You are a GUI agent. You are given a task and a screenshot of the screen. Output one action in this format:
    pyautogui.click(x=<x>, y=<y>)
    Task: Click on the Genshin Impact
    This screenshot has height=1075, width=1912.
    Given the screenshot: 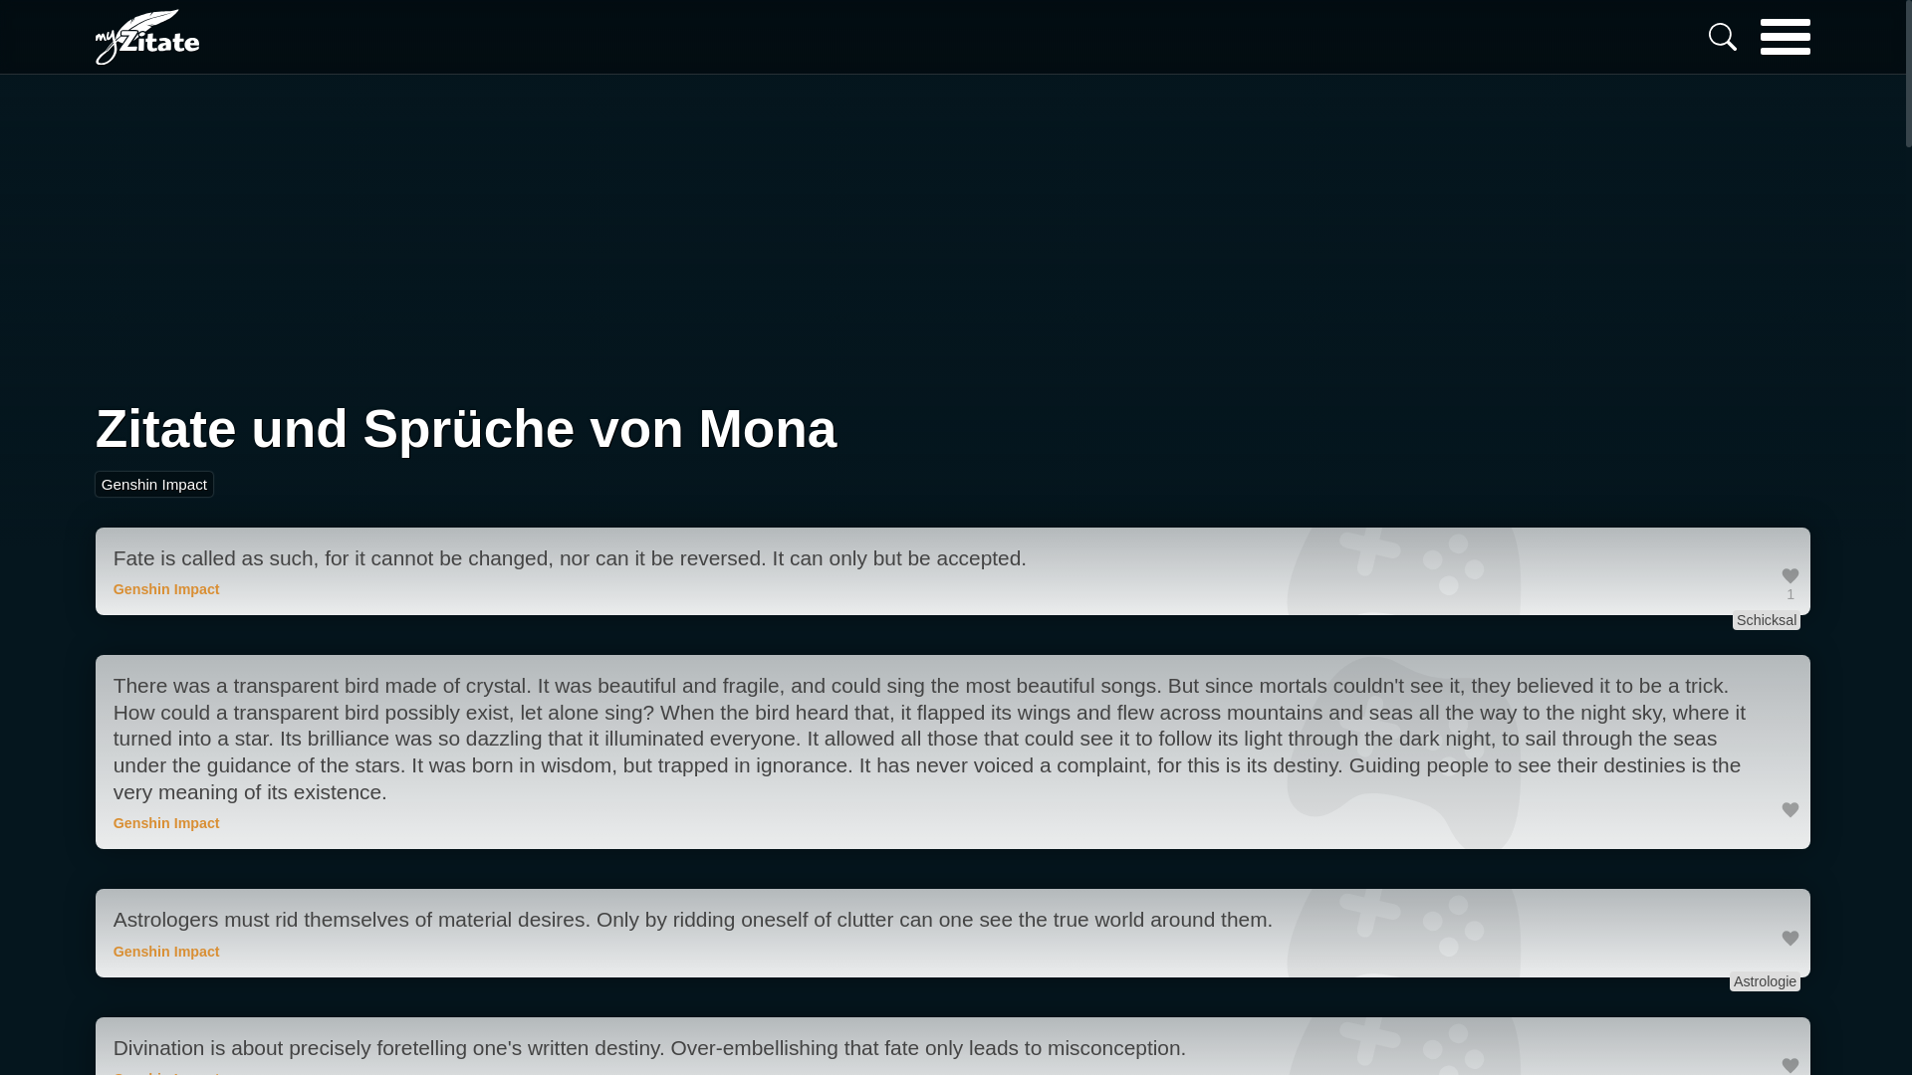 What is the action you would take?
    pyautogui.click(x=165, y=822)
    